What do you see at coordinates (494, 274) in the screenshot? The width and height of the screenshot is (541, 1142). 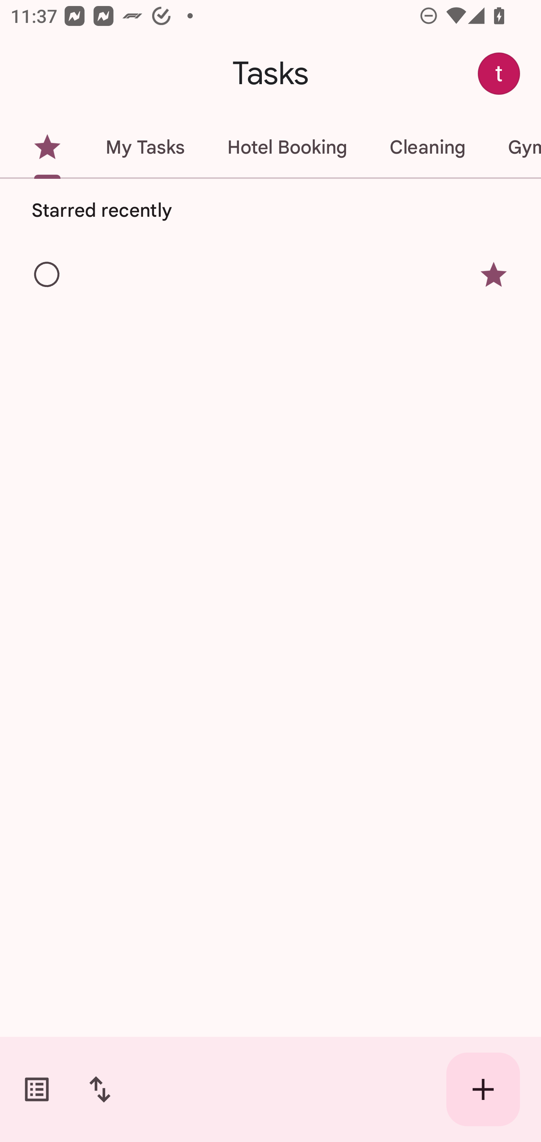 I see `Remove star` at bounding box center [494, 274].